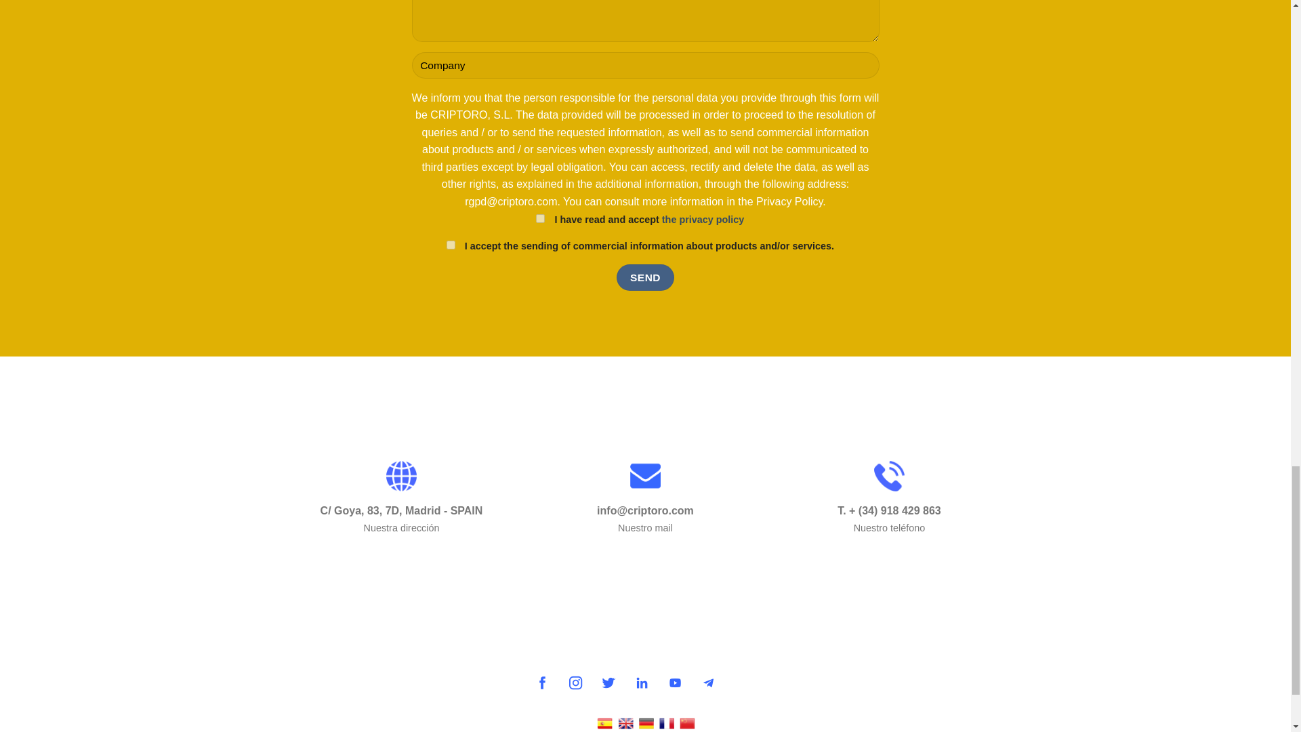  I want to click on Send, so click(645, 277).